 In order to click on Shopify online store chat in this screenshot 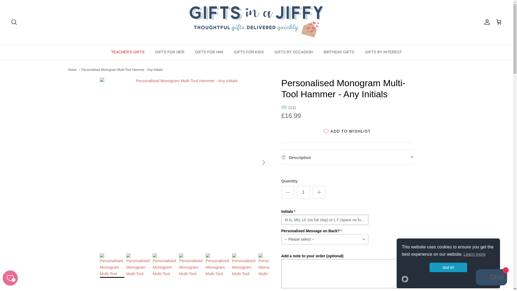, I will do `click(491, 278)`.